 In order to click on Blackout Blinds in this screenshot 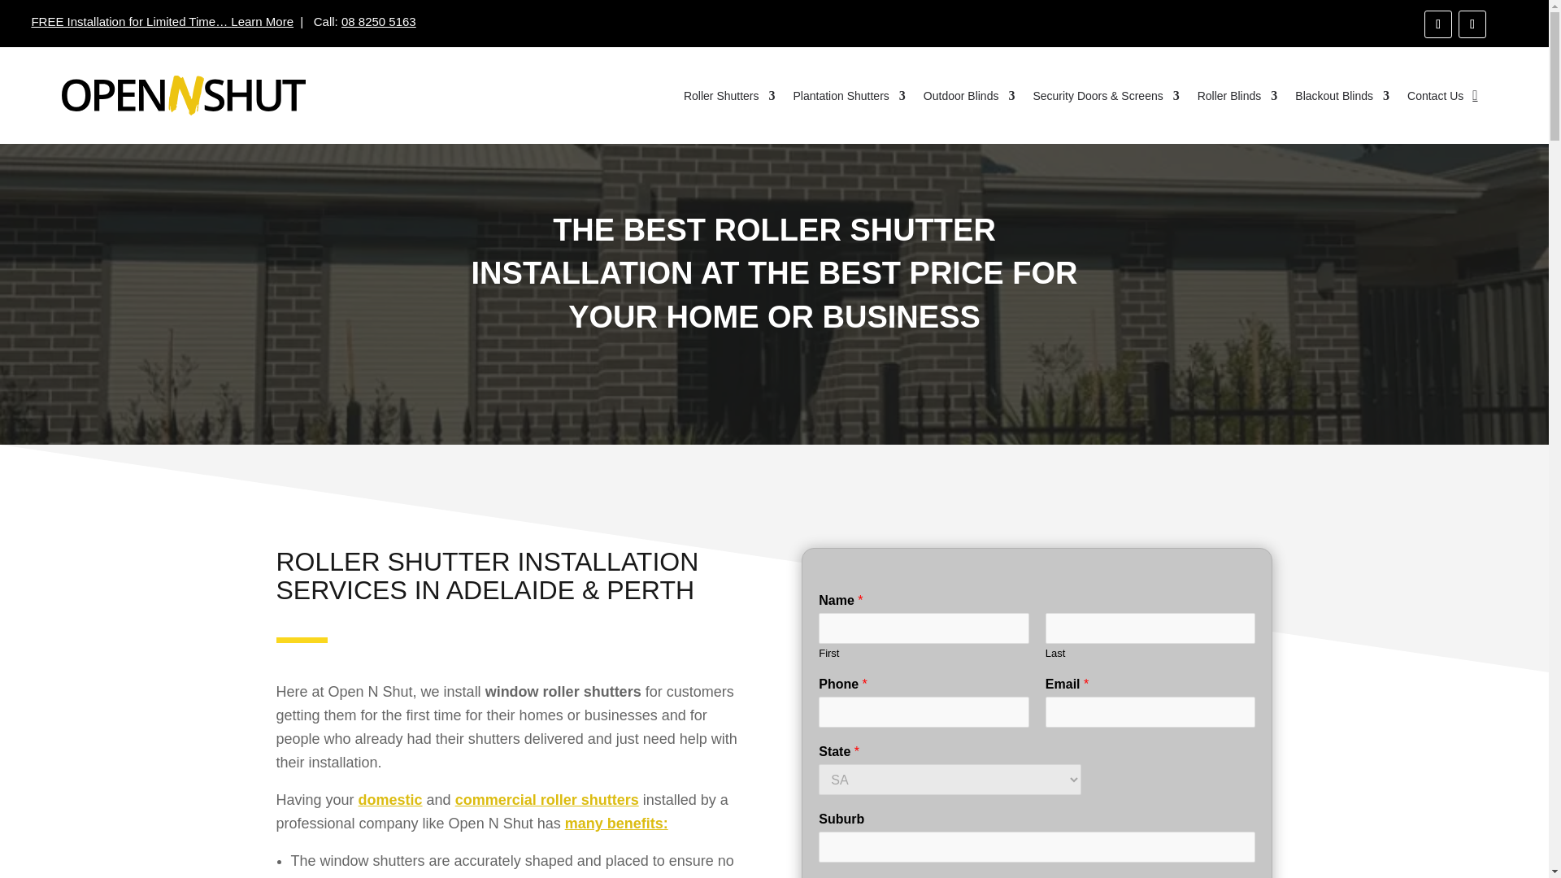, I will do `click(1341, 95)`.